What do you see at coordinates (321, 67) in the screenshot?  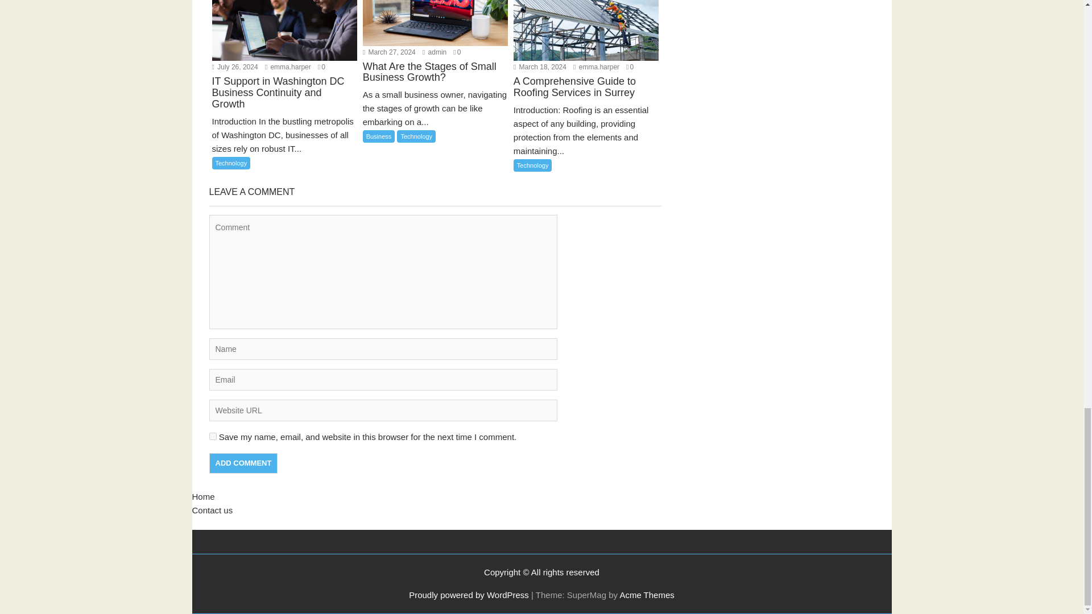 I see `0` at bounding box center [321, 67].